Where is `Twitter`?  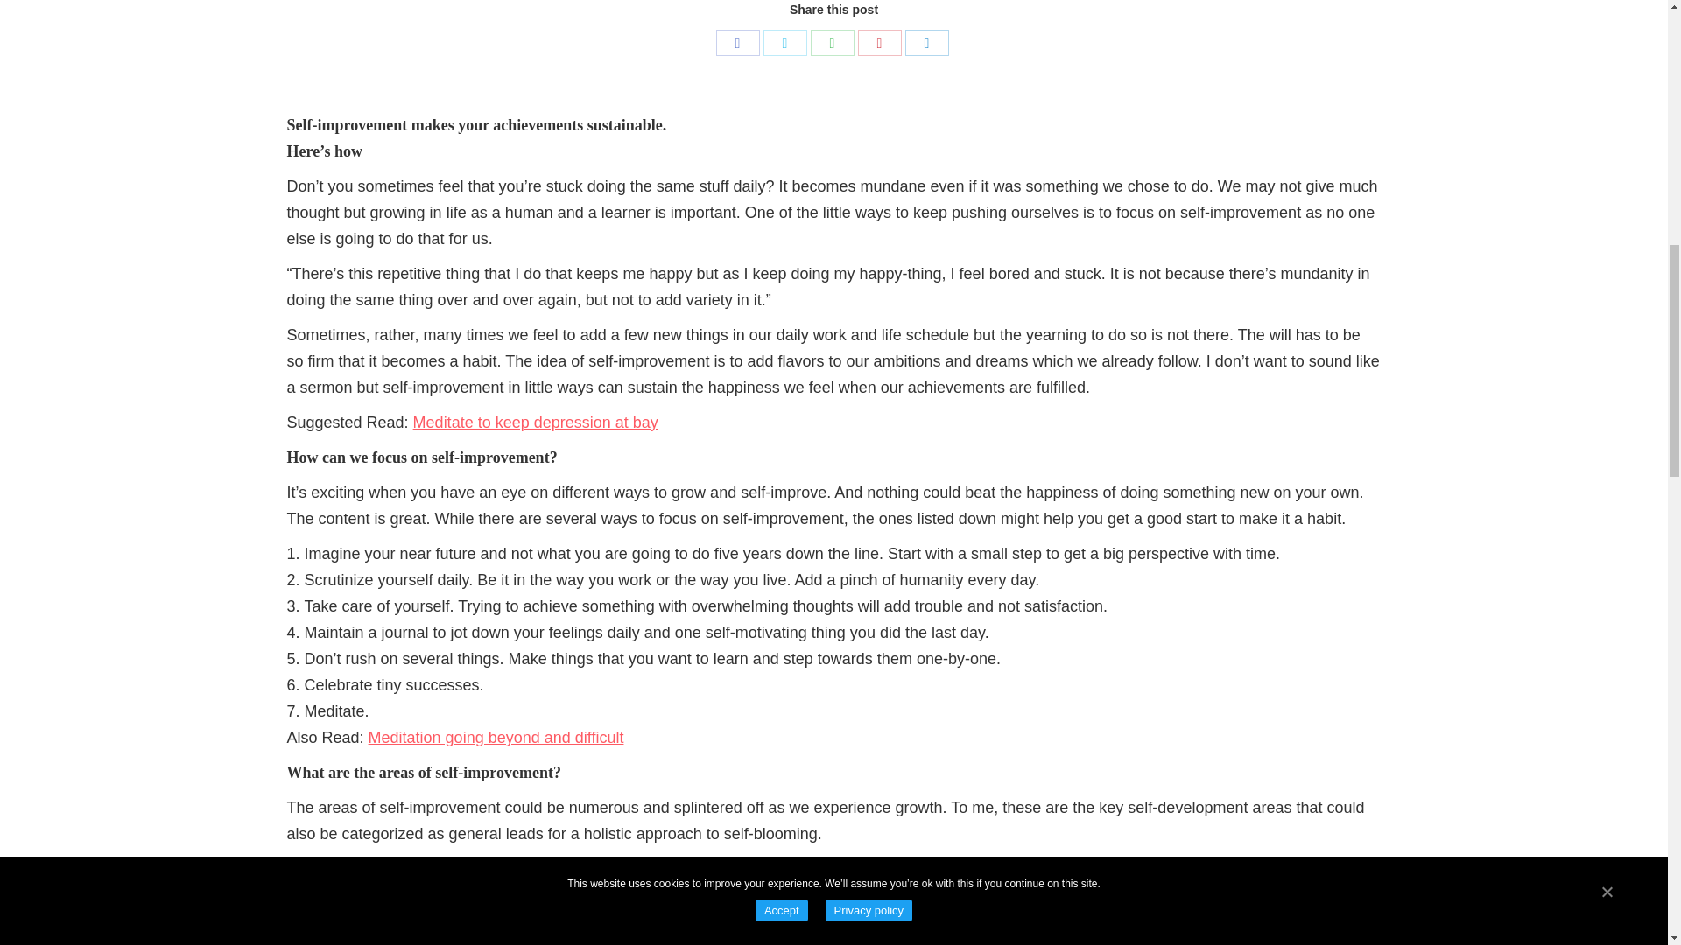 Twitter is located at coordinates (784, 42).